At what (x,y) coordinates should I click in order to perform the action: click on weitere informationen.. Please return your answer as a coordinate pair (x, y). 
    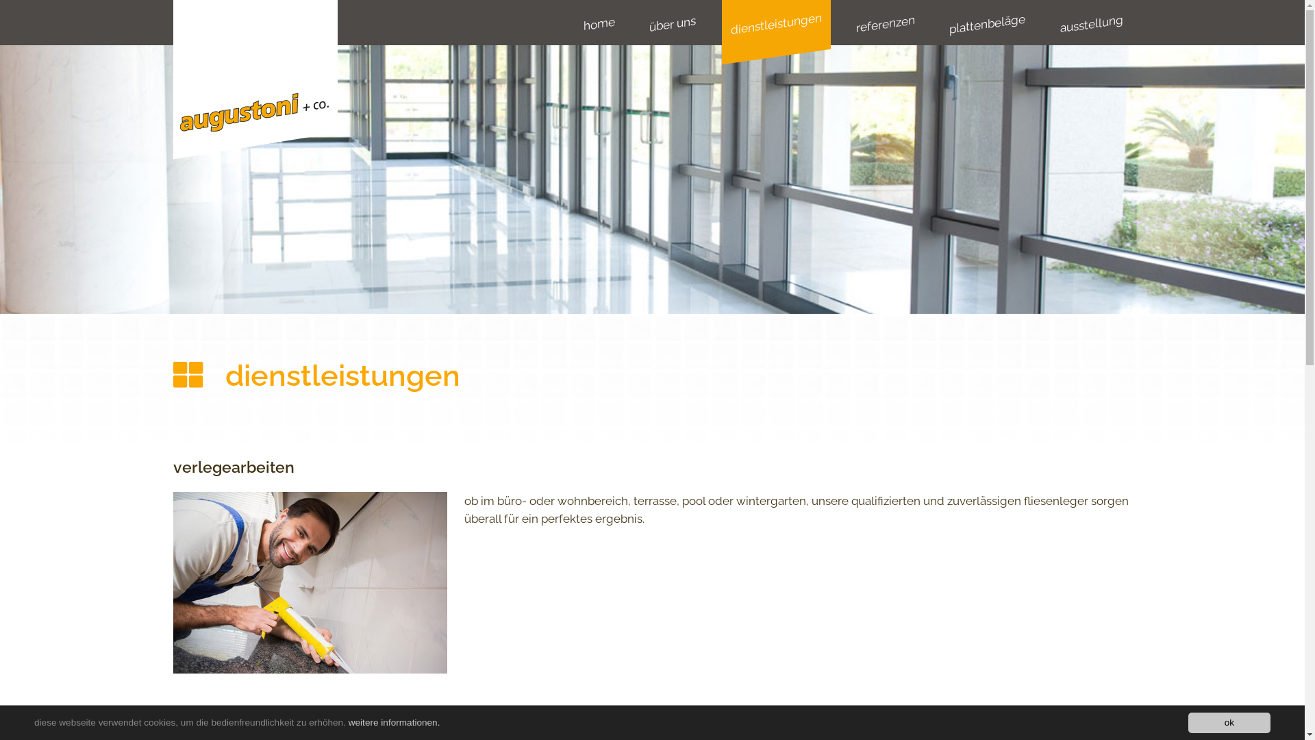
    Looking at the image, I should click on (394, 722).